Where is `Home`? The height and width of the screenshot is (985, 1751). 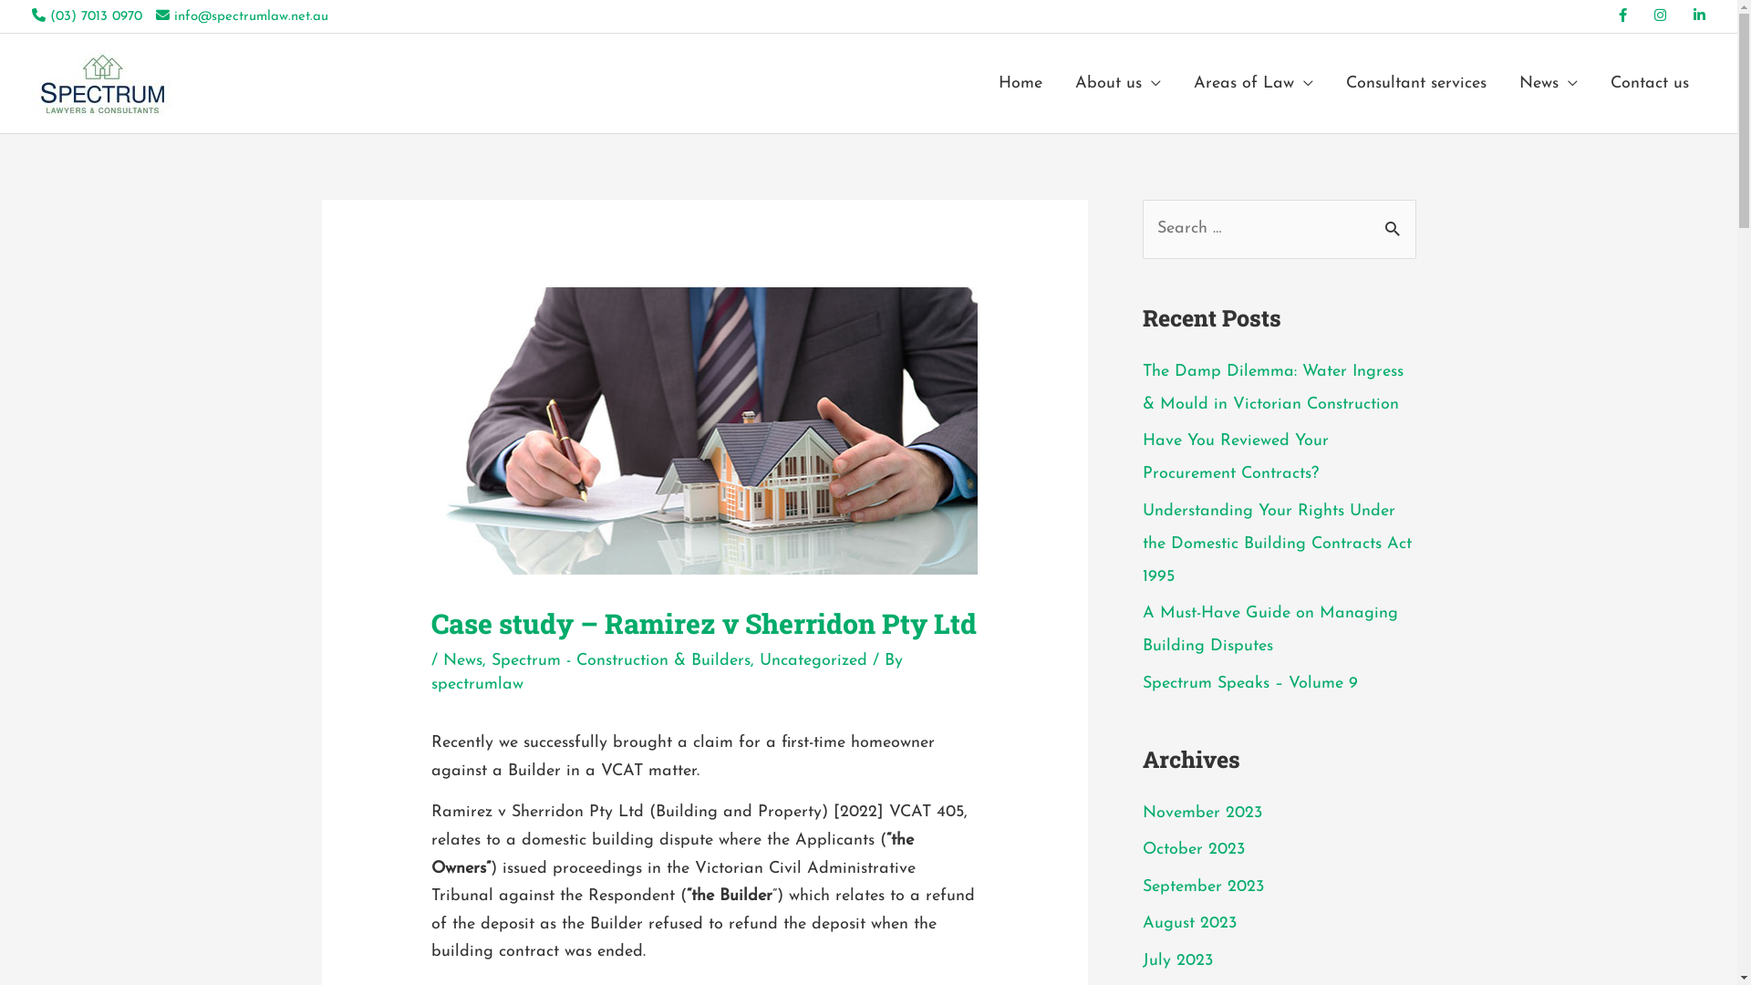 Home is located at coordinates (1021, 84).